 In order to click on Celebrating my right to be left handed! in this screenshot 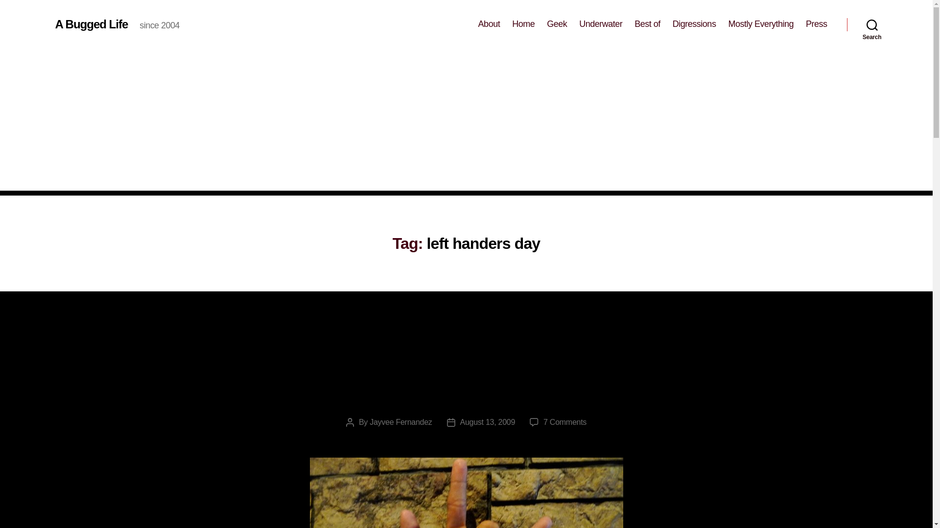, I will do `click(565, 422)`.